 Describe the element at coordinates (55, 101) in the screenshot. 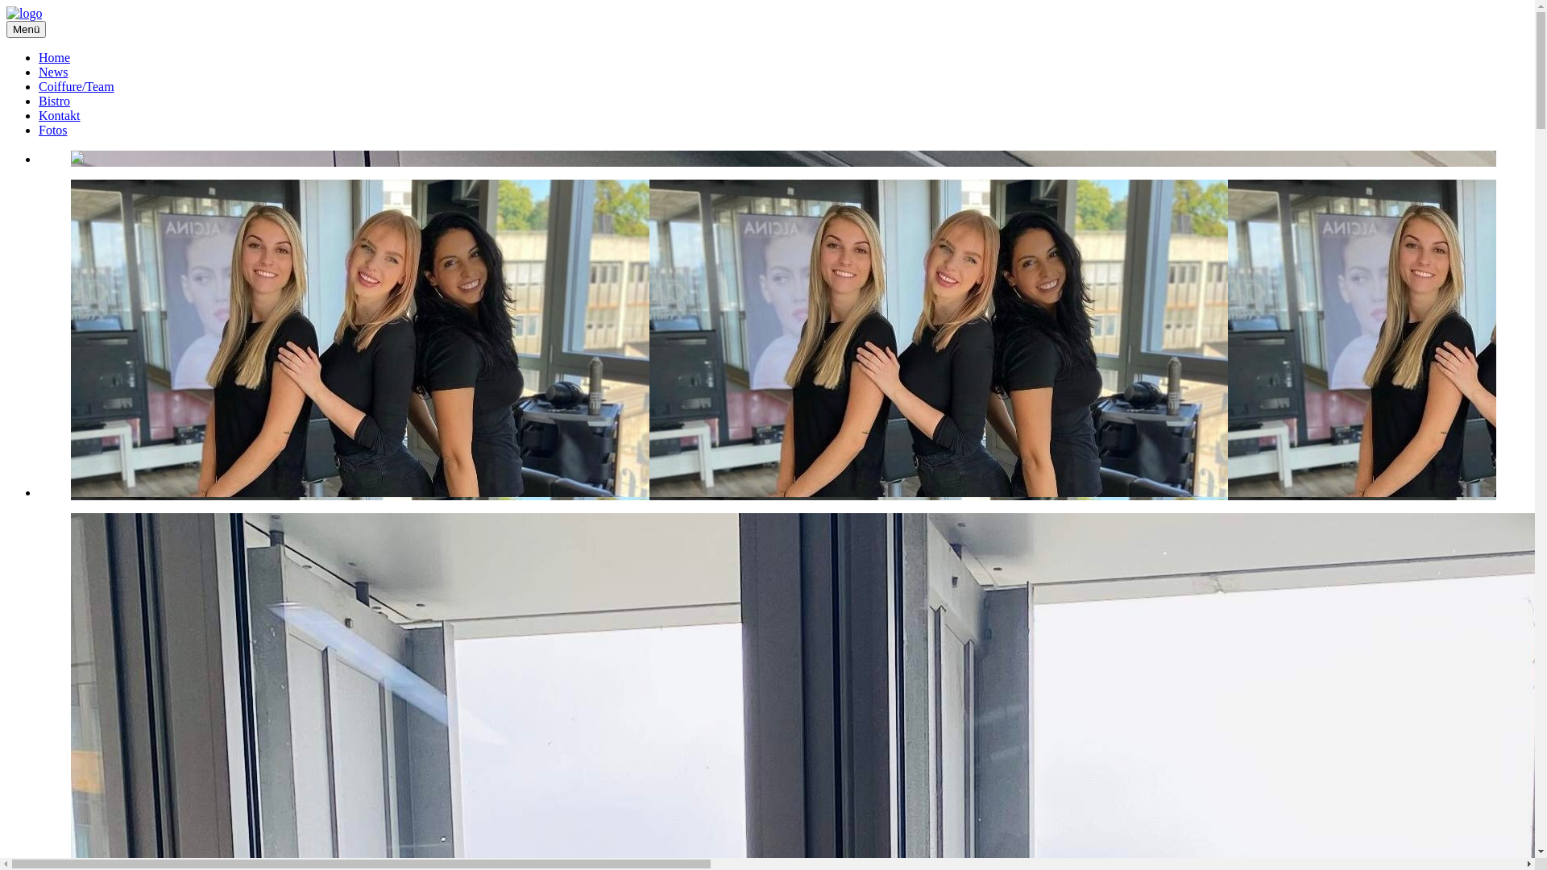

I see `Bistro` at that location.